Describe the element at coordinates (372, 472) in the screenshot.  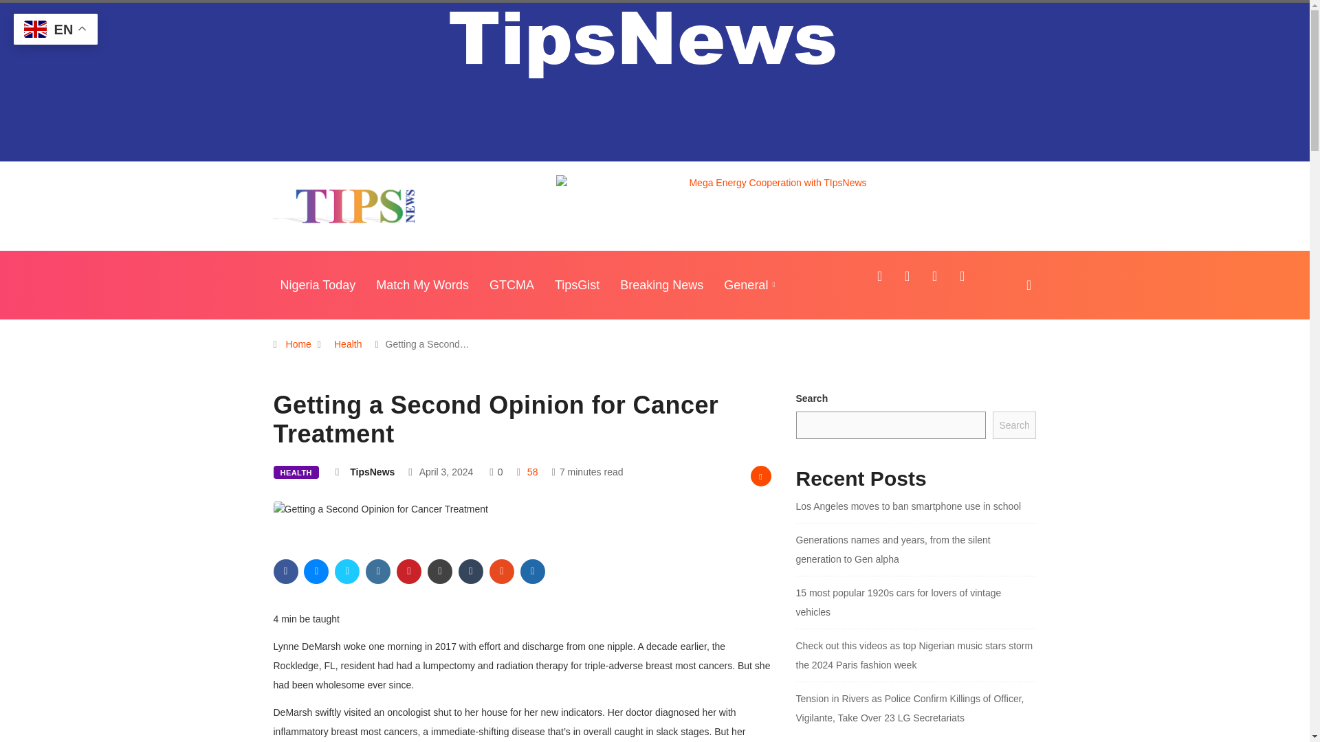
I see `TipsNews` at that location.